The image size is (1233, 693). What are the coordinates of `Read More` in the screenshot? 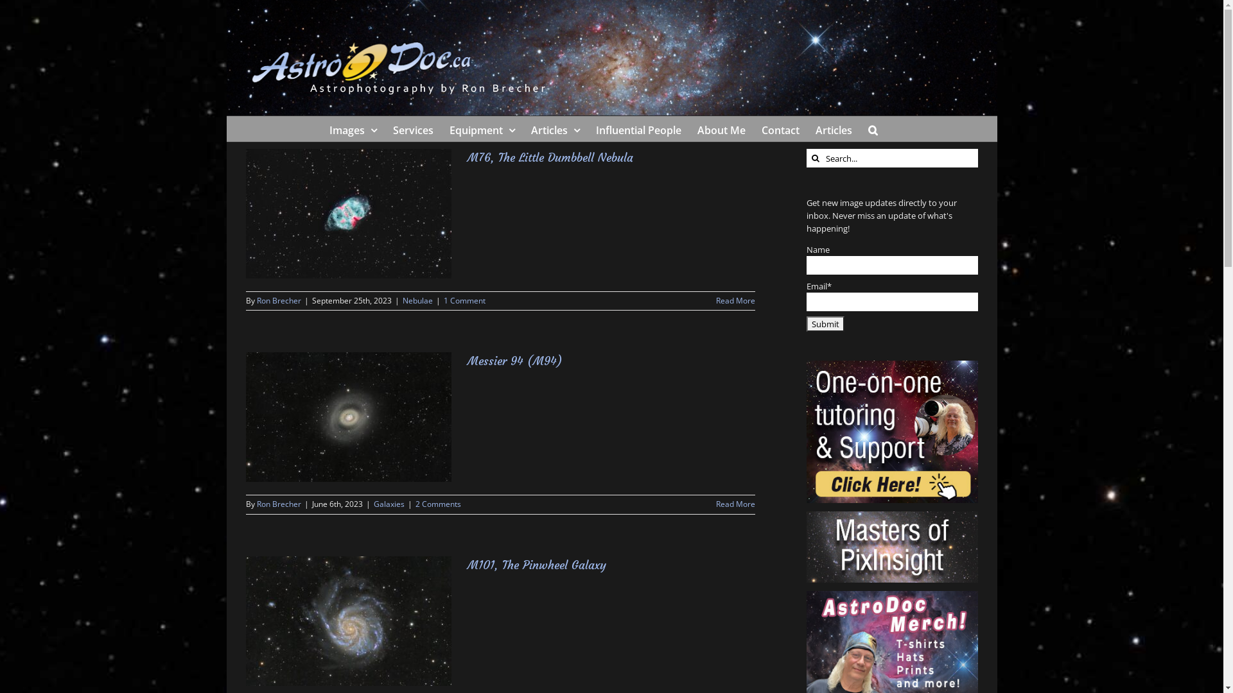 It's located at (736, 300).